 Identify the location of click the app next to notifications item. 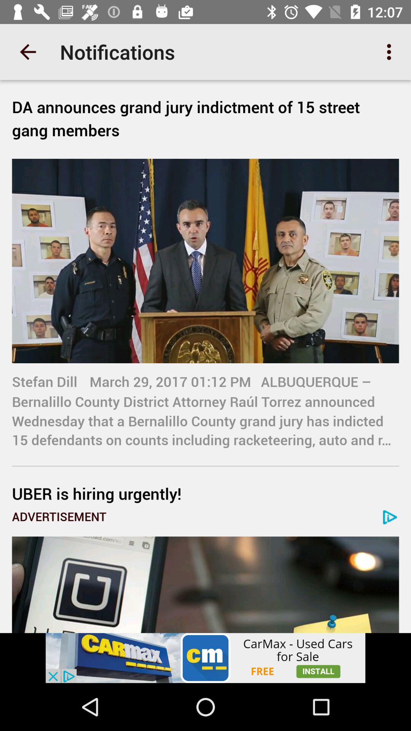
(28, 52).